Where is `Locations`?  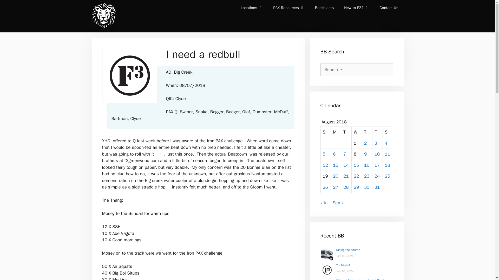 Locations is located at coordinates (252, 8).